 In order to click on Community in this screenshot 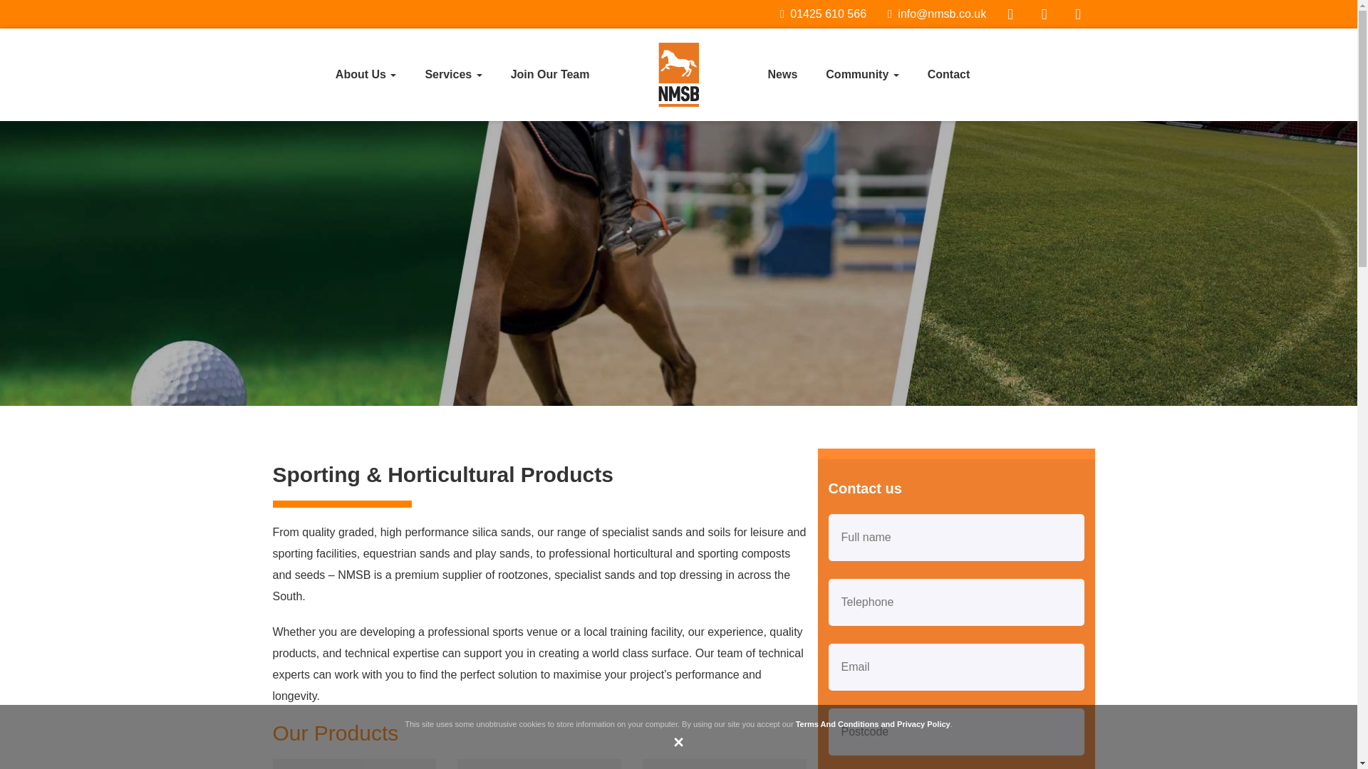, I will do `click(862, 74)`.